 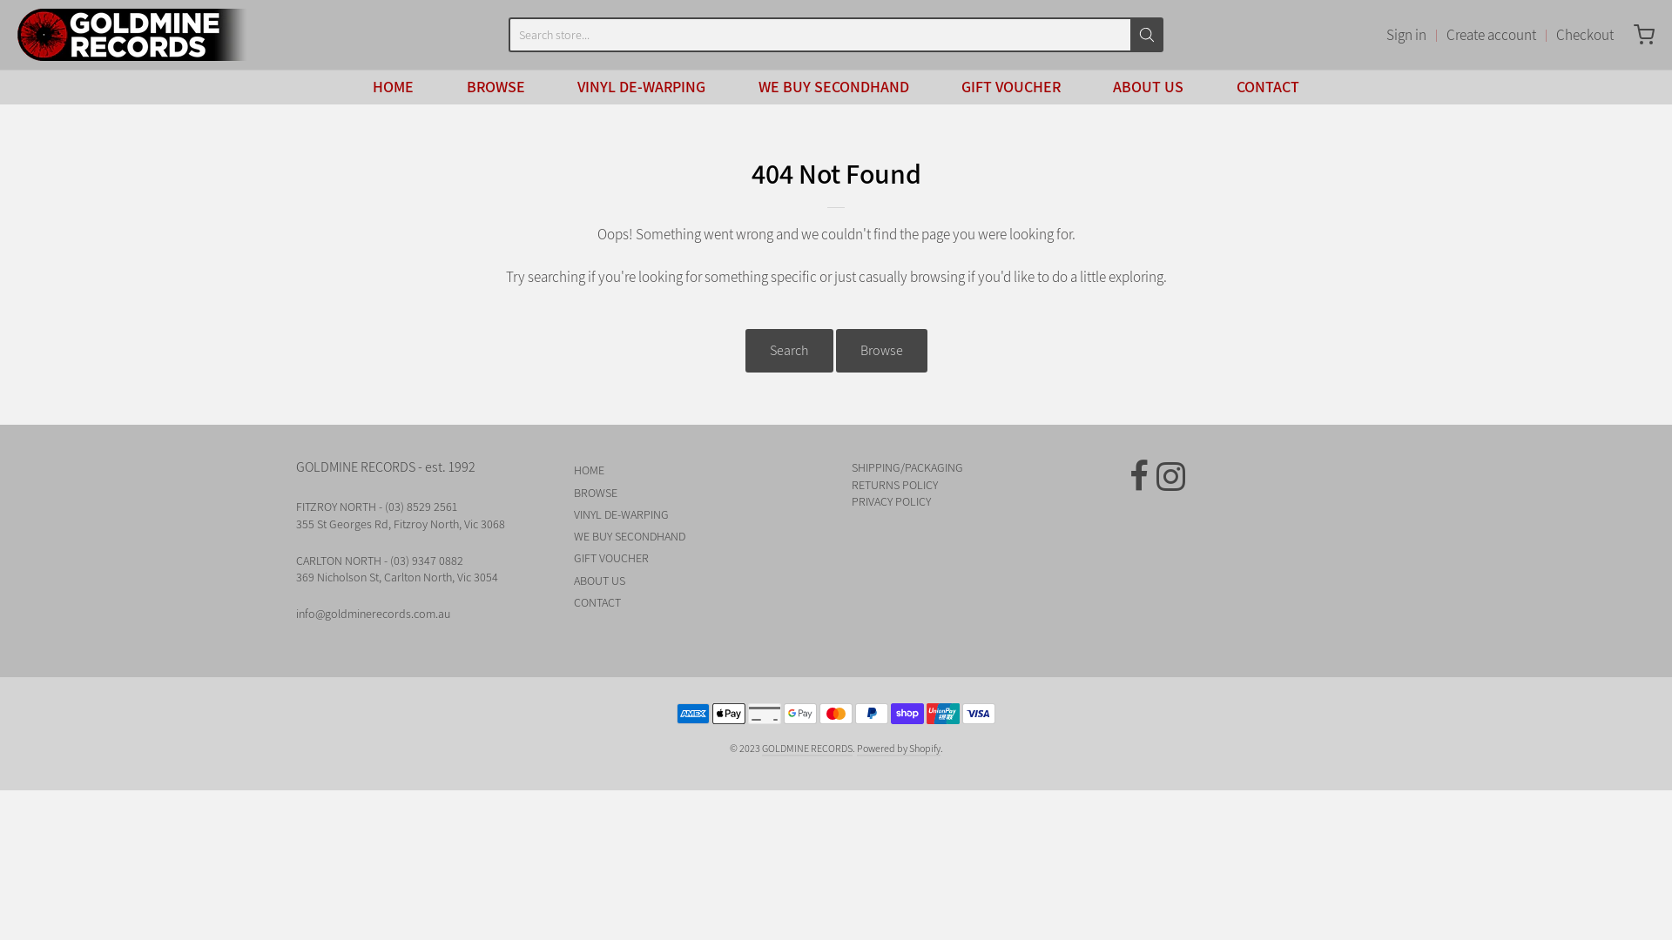 What do you see at coordinates (1406, 35) in the screenshot?
I see `Sign in` at bounding box center [1406, 35].